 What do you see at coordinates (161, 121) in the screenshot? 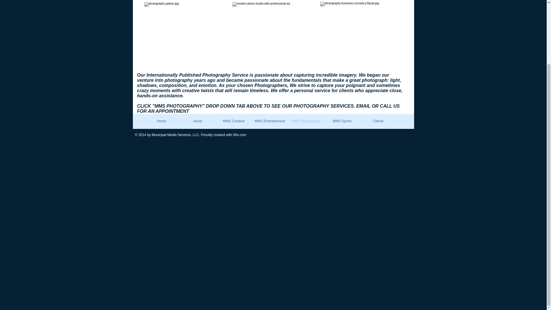
I see `Home` at bounding box center [161, 121].